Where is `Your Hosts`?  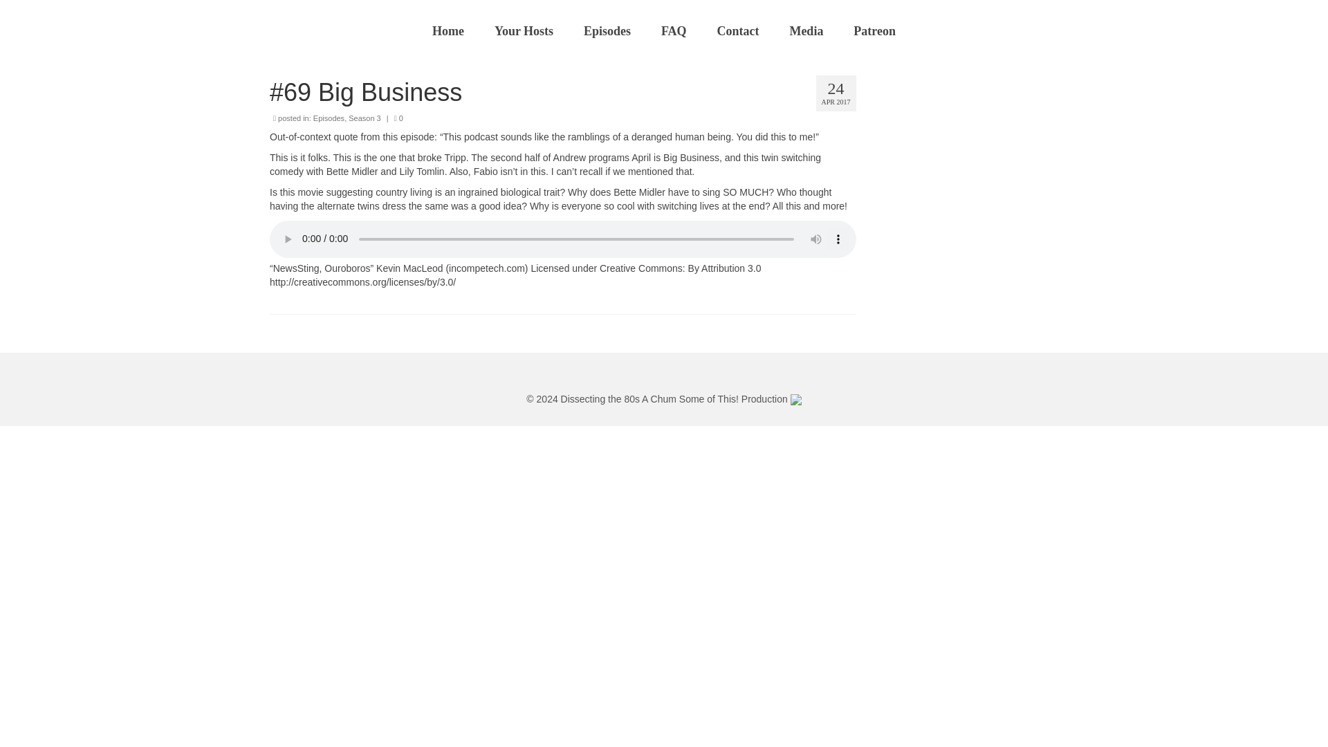 Your Hosts is located at coordinates (524, 30).